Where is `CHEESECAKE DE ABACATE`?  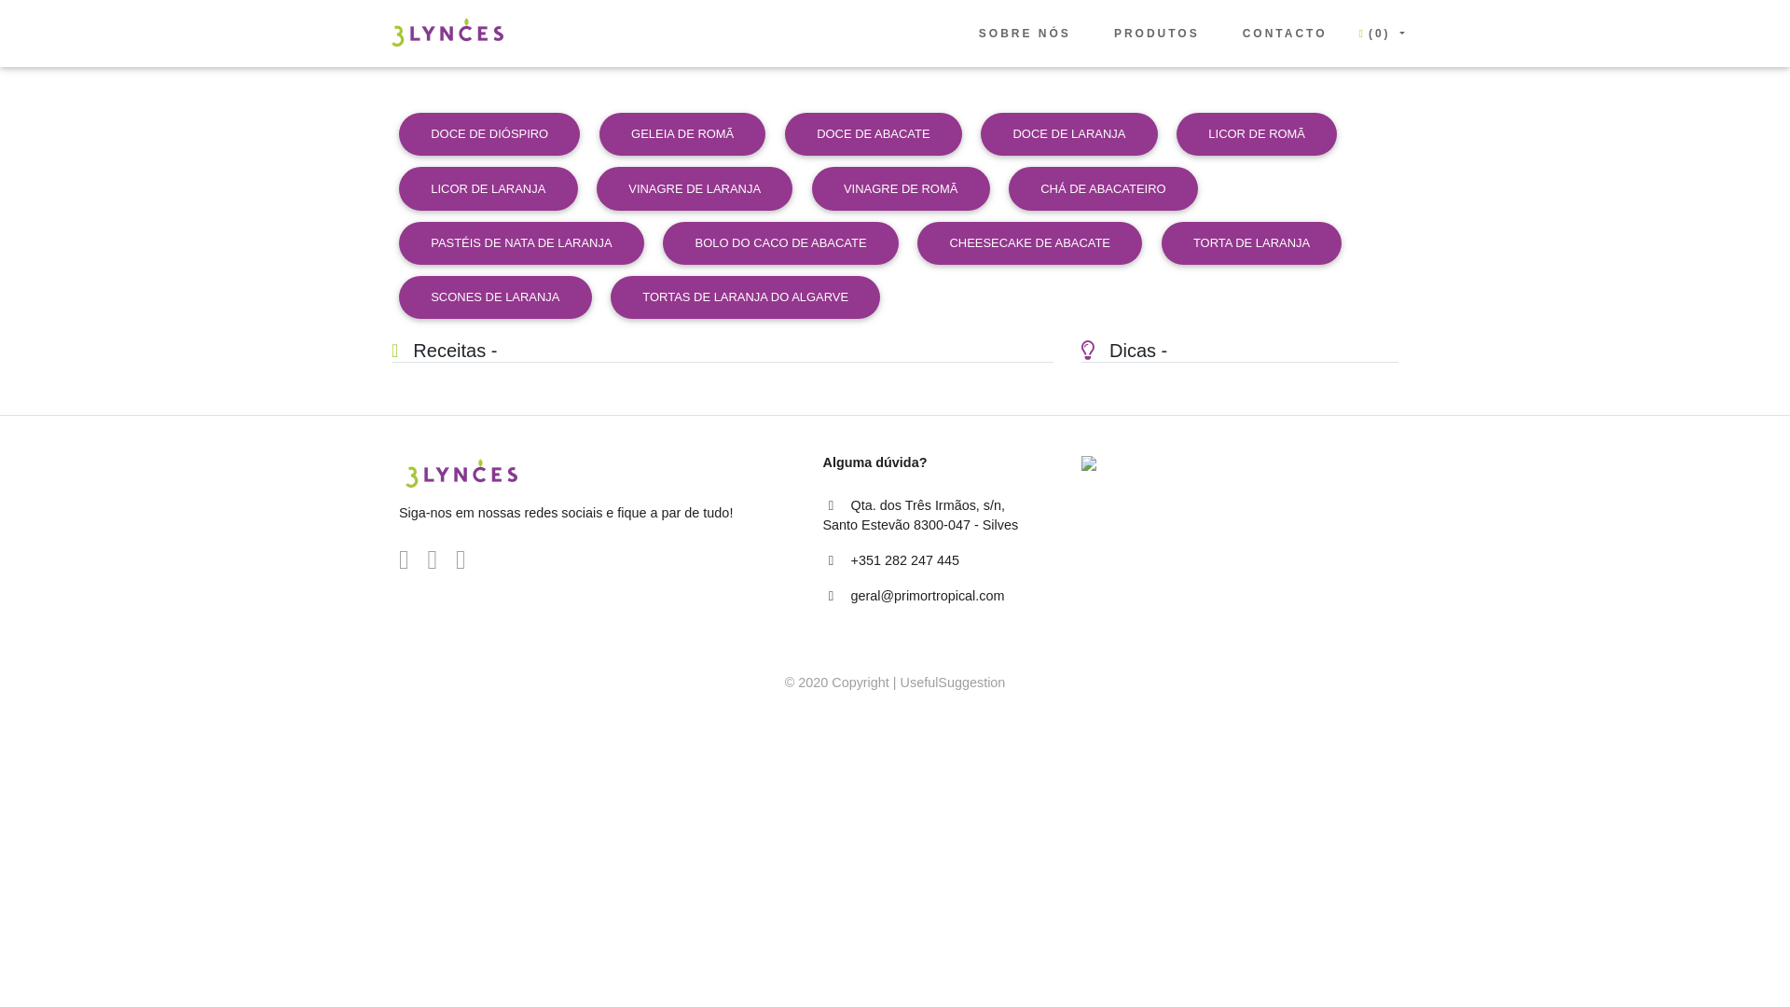 CHEESECAKE DE ABACATE is located at coordinates (1029, 243).